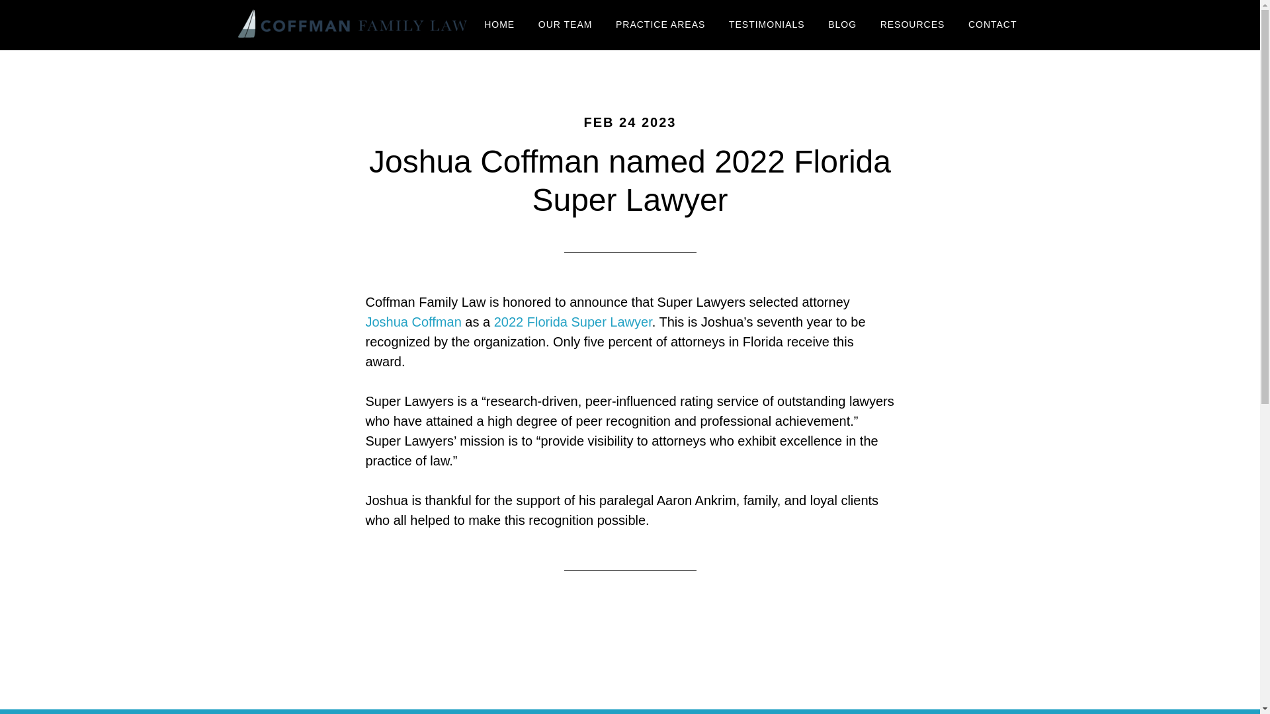 This screenshot has height=714, width=1270. Describe the element at coordinates (993, 25) in the screenshot. I see `CONTACT` at that location.